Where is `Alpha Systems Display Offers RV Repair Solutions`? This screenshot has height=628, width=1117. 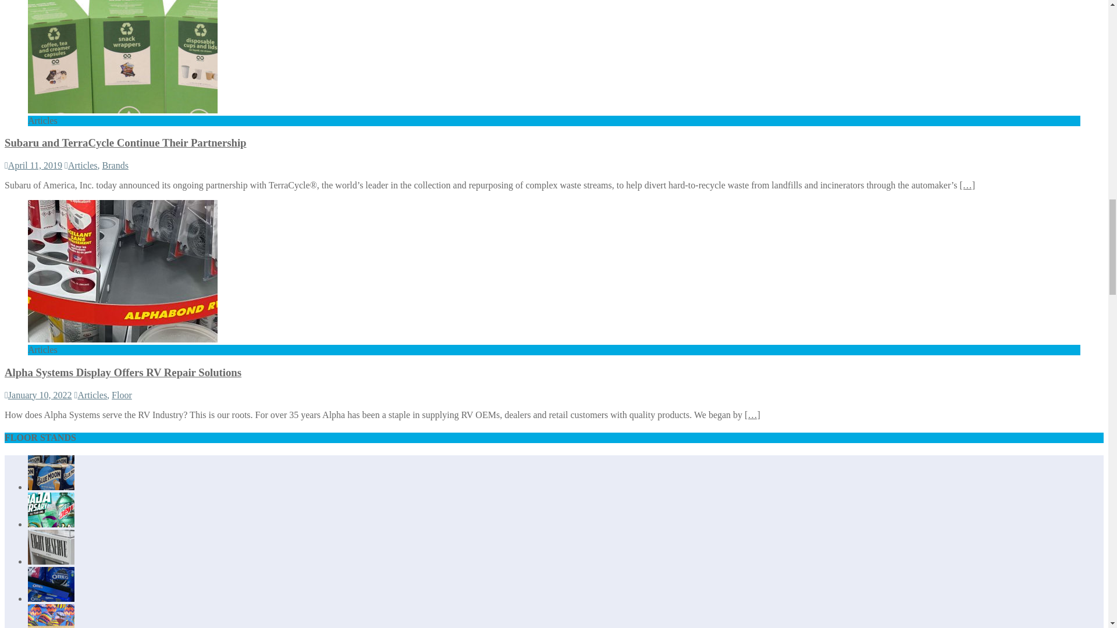 Alpha Systems Display Offers RV Repair Solutions is located at coordinates (123, 338).